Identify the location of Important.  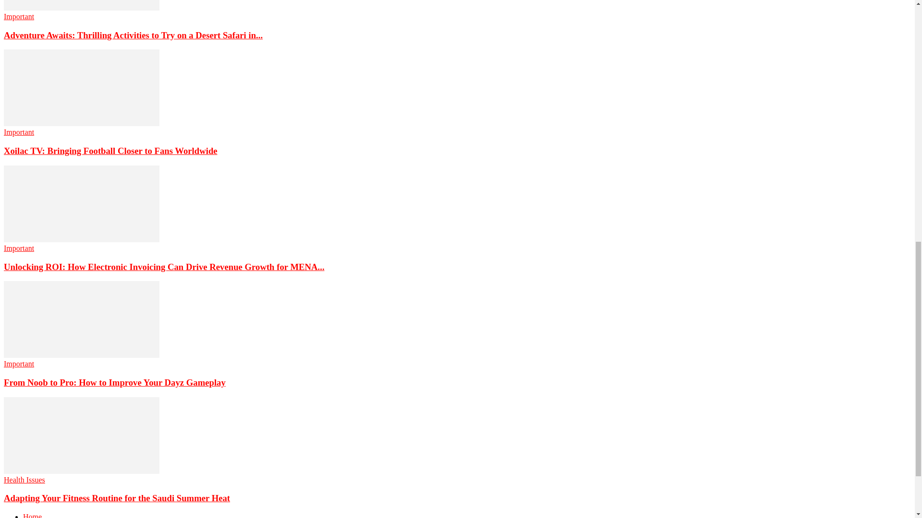
(19, 247).